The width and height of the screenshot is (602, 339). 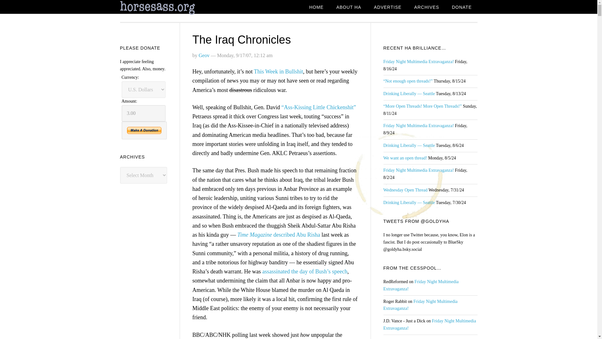 I want to click on HOME, so click(x=316, y=8).